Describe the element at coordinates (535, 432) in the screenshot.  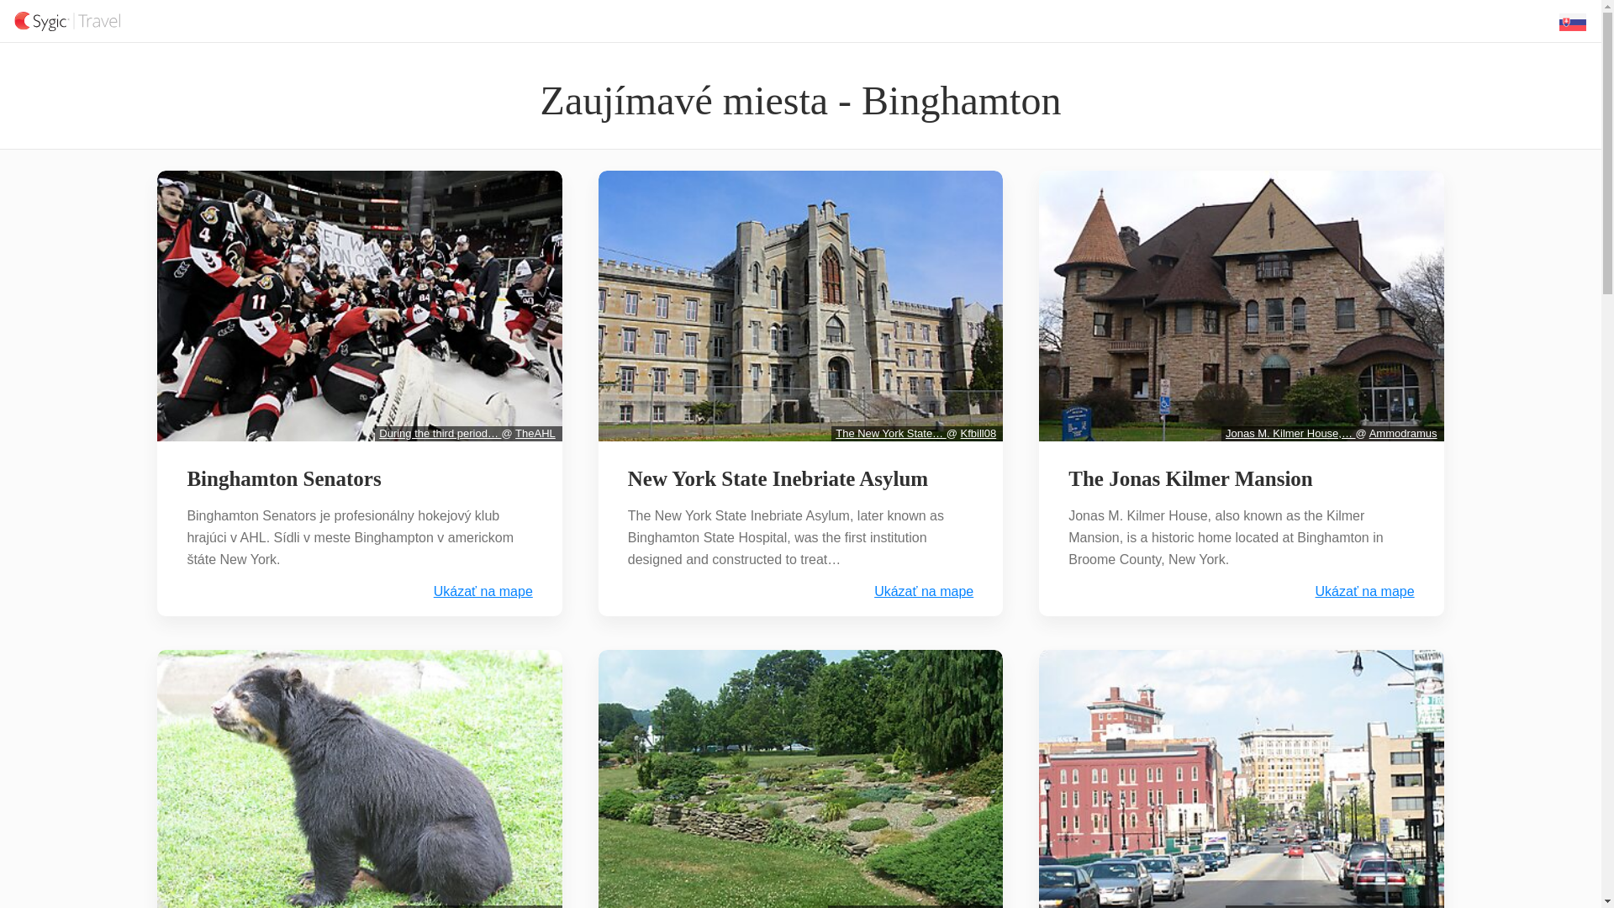
I see `TheAHL` at that location.